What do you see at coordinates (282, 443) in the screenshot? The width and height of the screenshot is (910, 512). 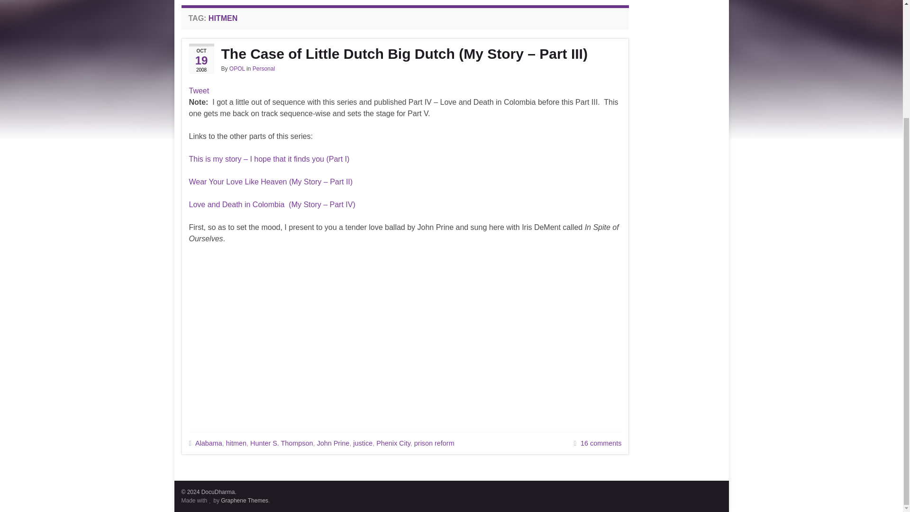 I see `Hunter S. Thompson` at bounding box center [282, 443].